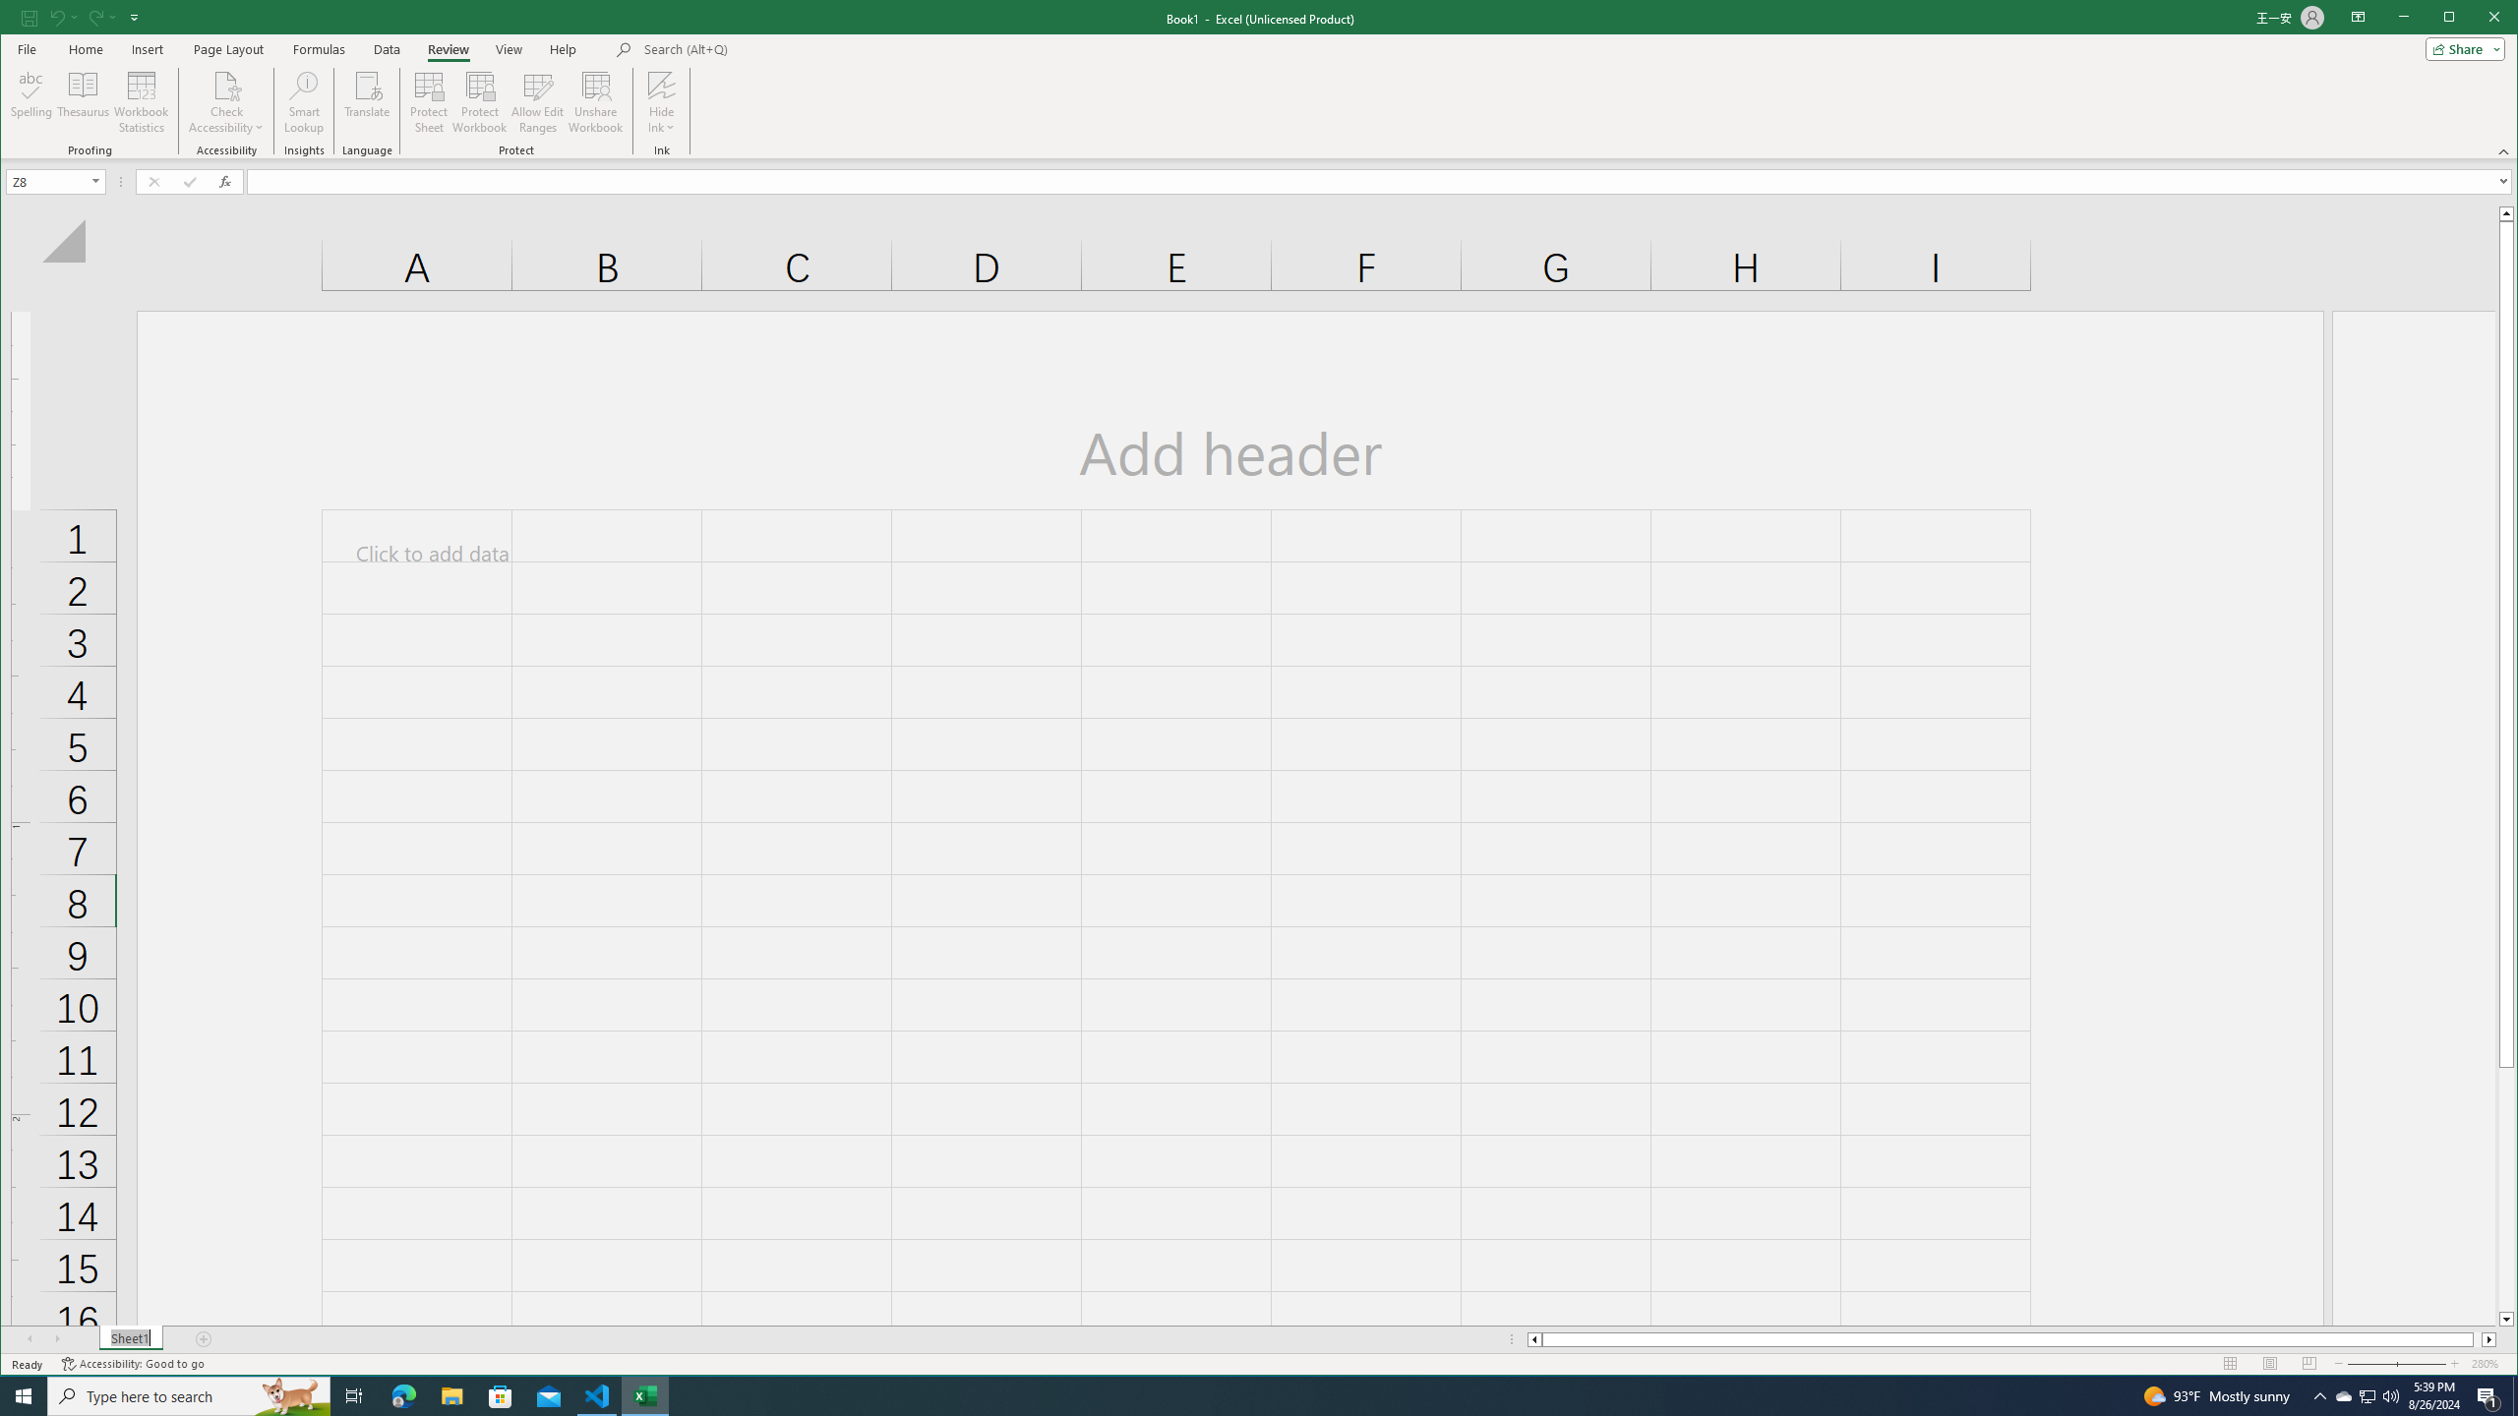 This screenshot has width=2518, height=1416. What do you see at coordinates (2344, 1396) in the screenshot?
I see `Workbook Statistics` at bounding box center [2344, 1396].